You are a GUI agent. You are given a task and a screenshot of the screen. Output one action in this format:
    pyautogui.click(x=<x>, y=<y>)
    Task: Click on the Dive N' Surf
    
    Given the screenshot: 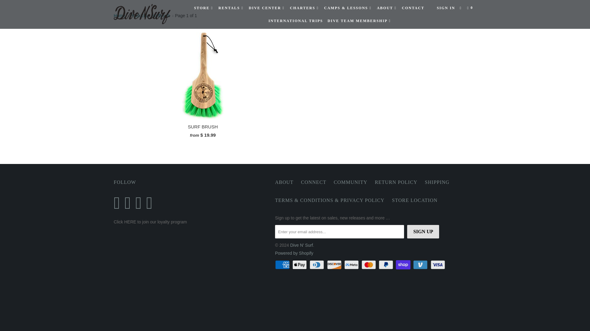 What is the action you would take?
    pyautogui.click(x=119, y=16)
    